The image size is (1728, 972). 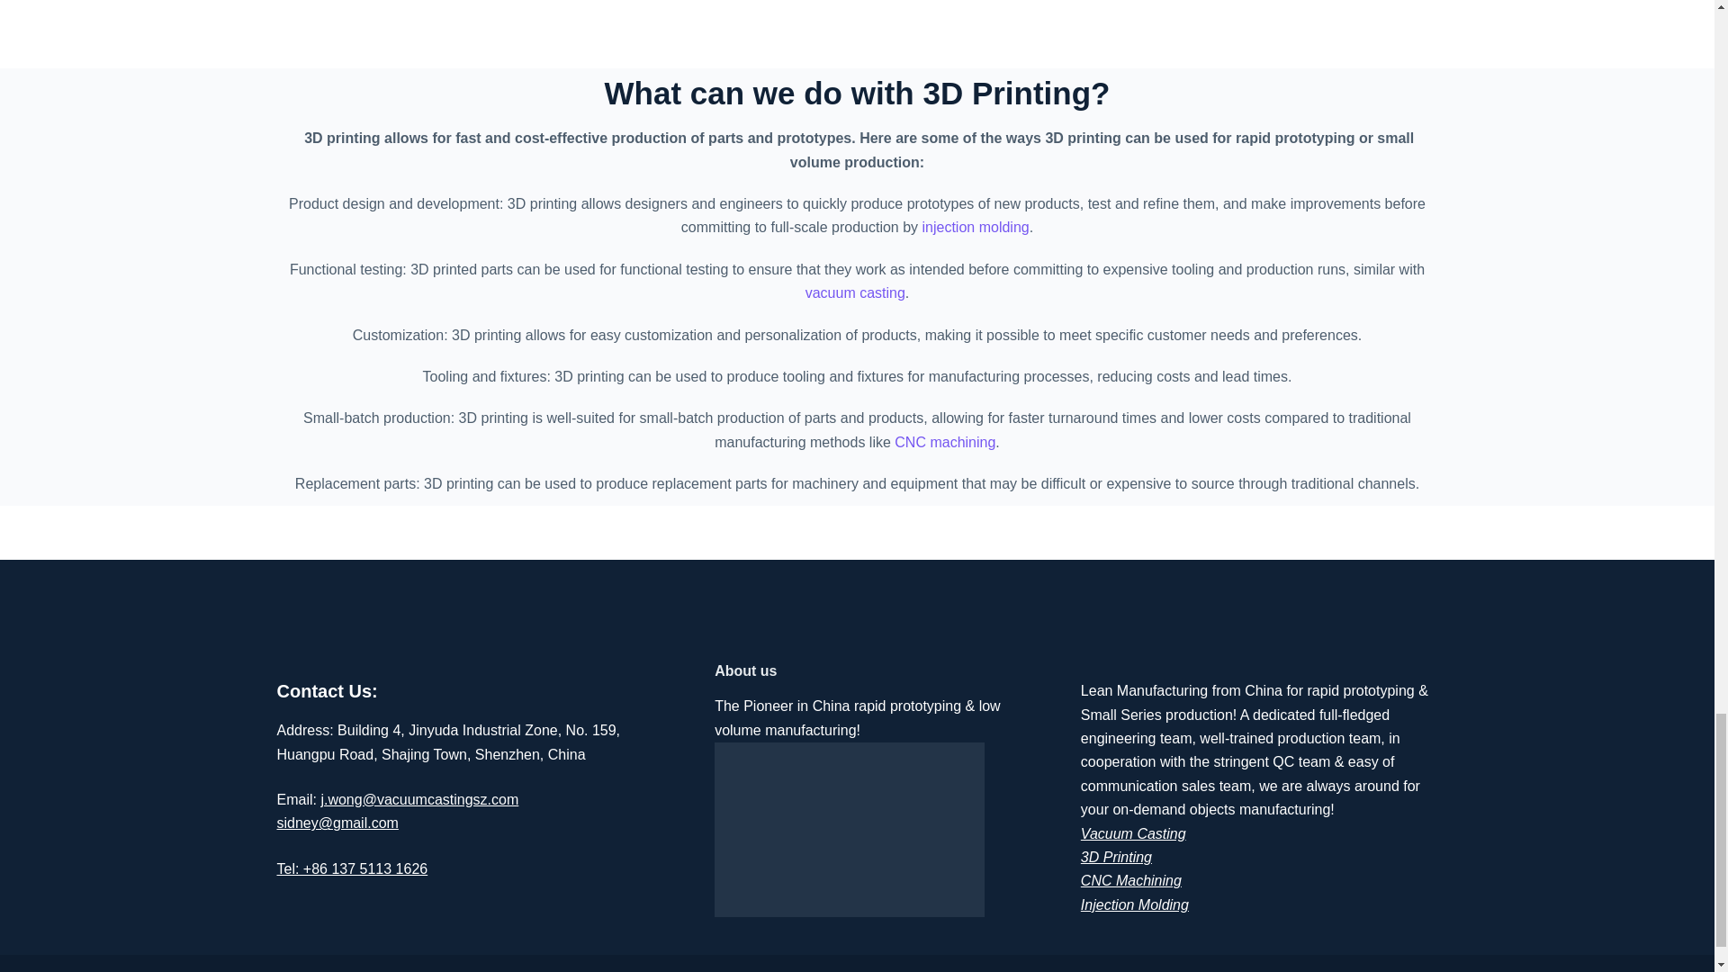 I want to click on vacuum casting, so click(x=855, y=292).